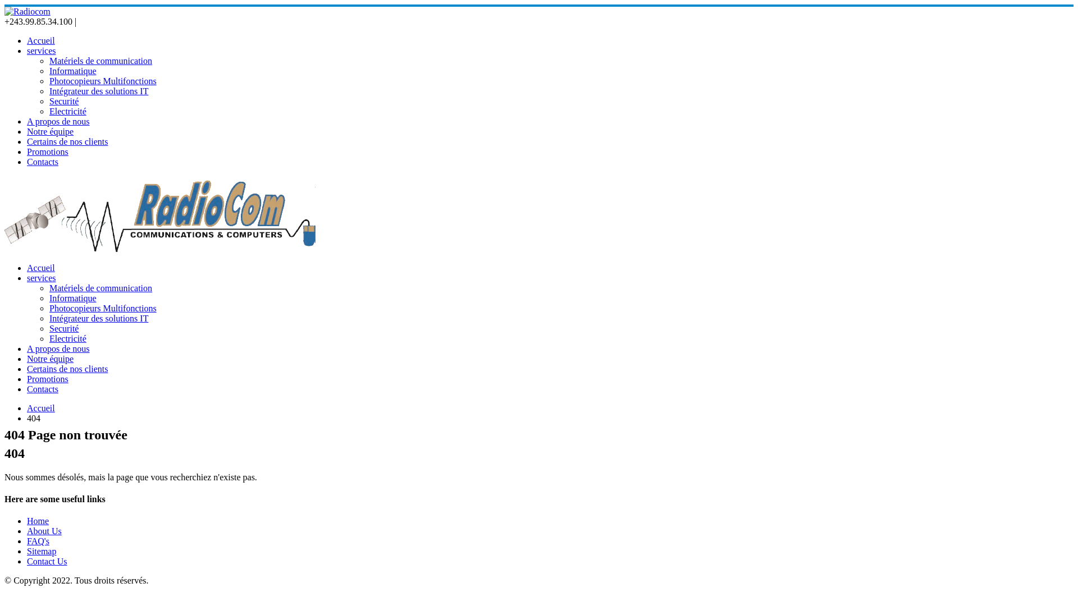  I want to click on Home, so click(38, 521).